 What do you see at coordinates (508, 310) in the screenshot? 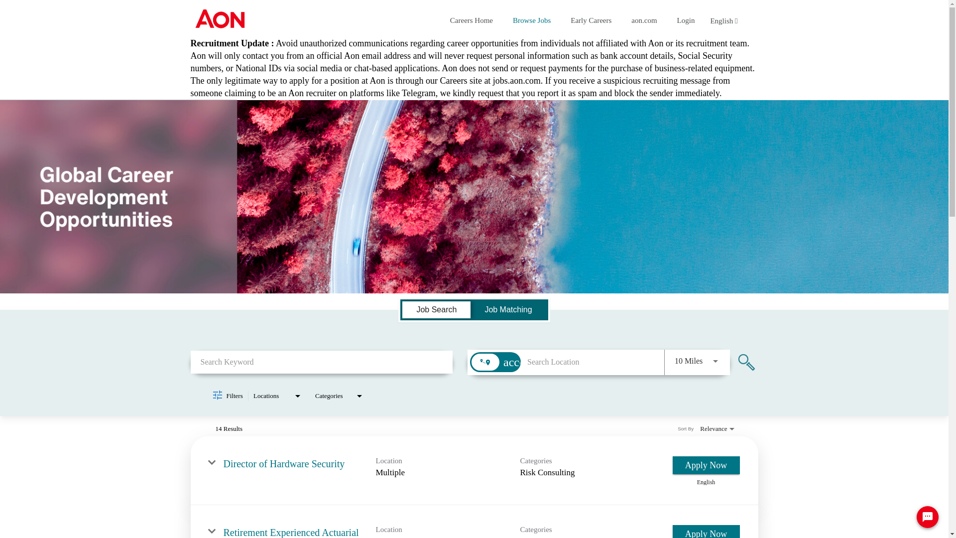
I see `Job Matching` at bounding box center [508, 310].